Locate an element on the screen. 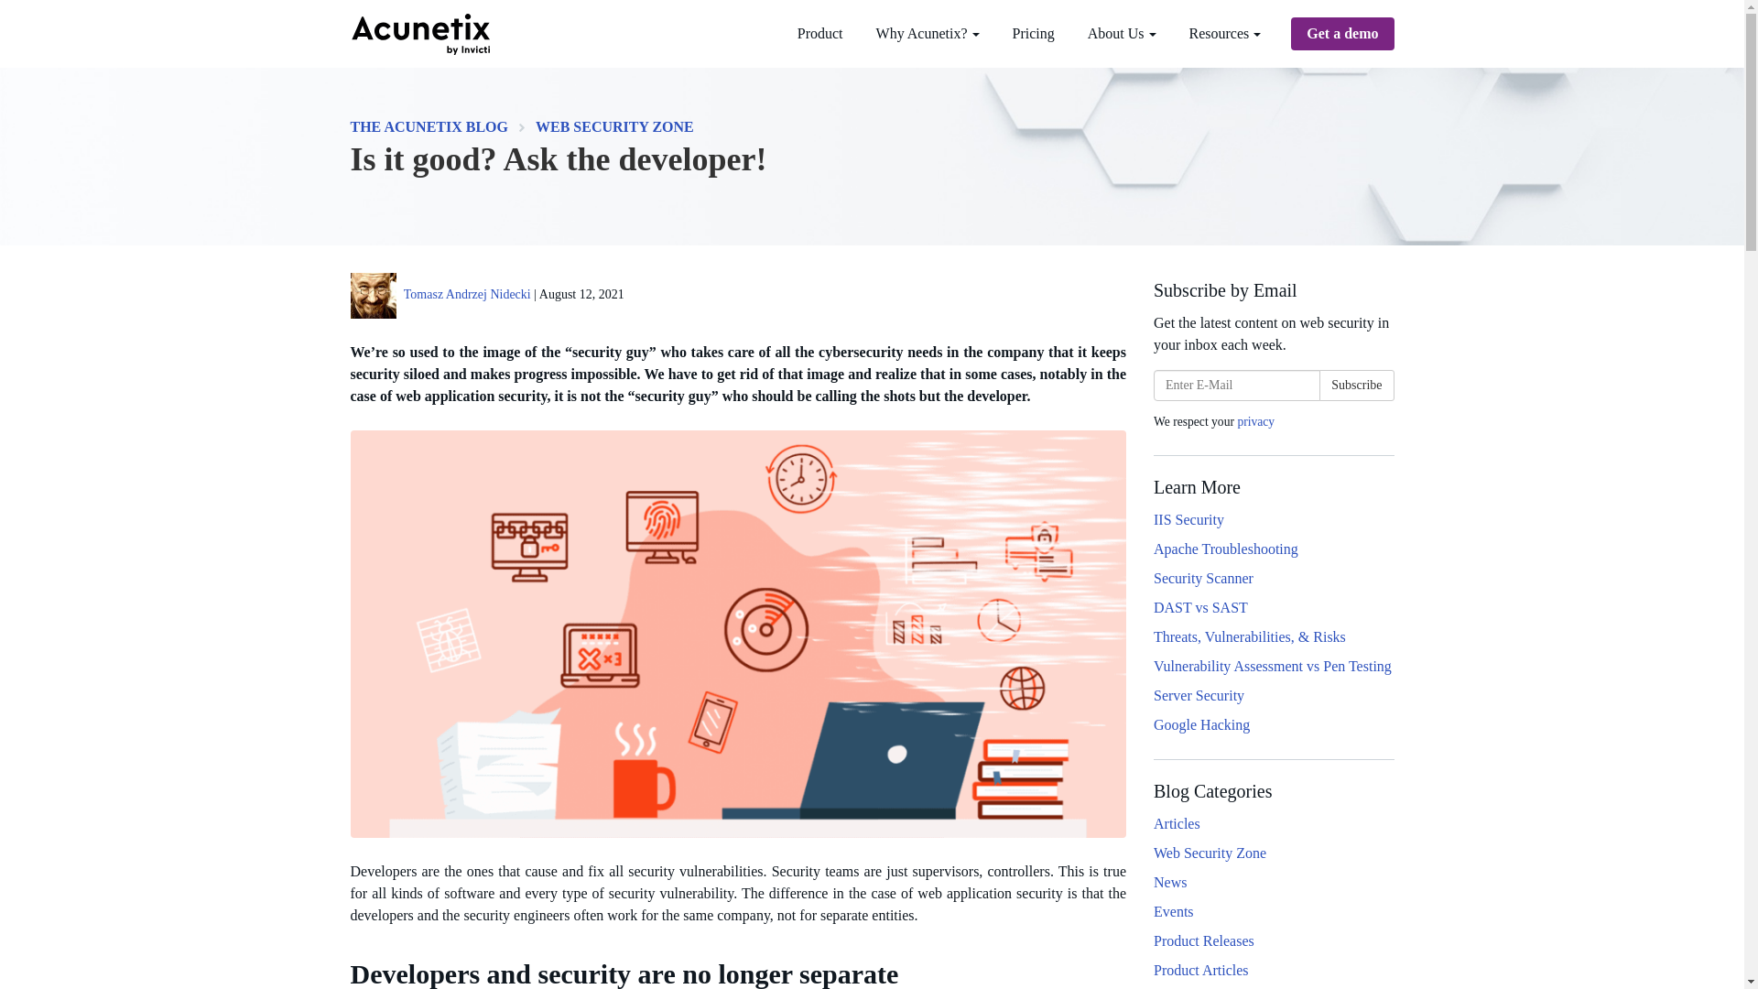 The height and width of the screenshot is (989, 1758). Get a demo is located at coordinates (1342, 34).